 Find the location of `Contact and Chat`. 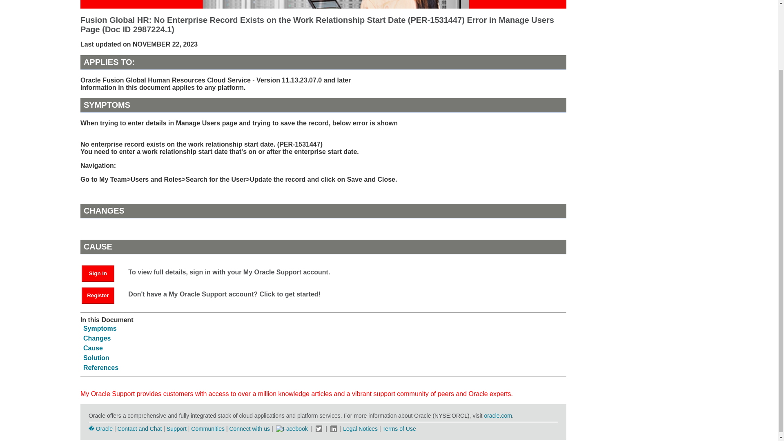

Contact and Chat is located at coordinates (139, 429).